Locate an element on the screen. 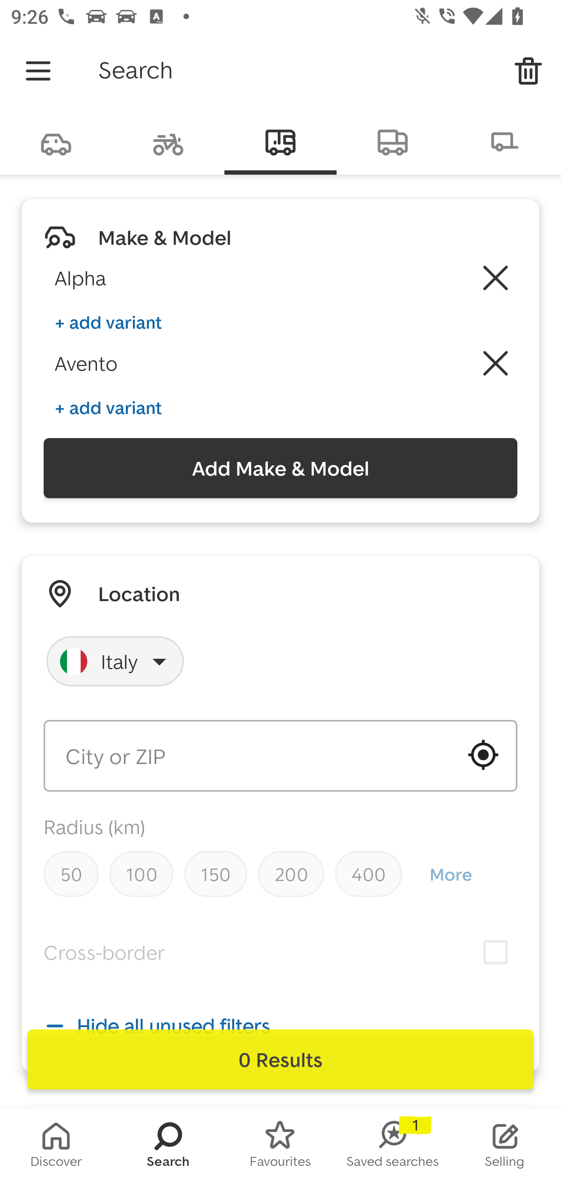 Image resolution: width=561 pixels, height=1185 pixels. New search is located at coordinates (528, 71).